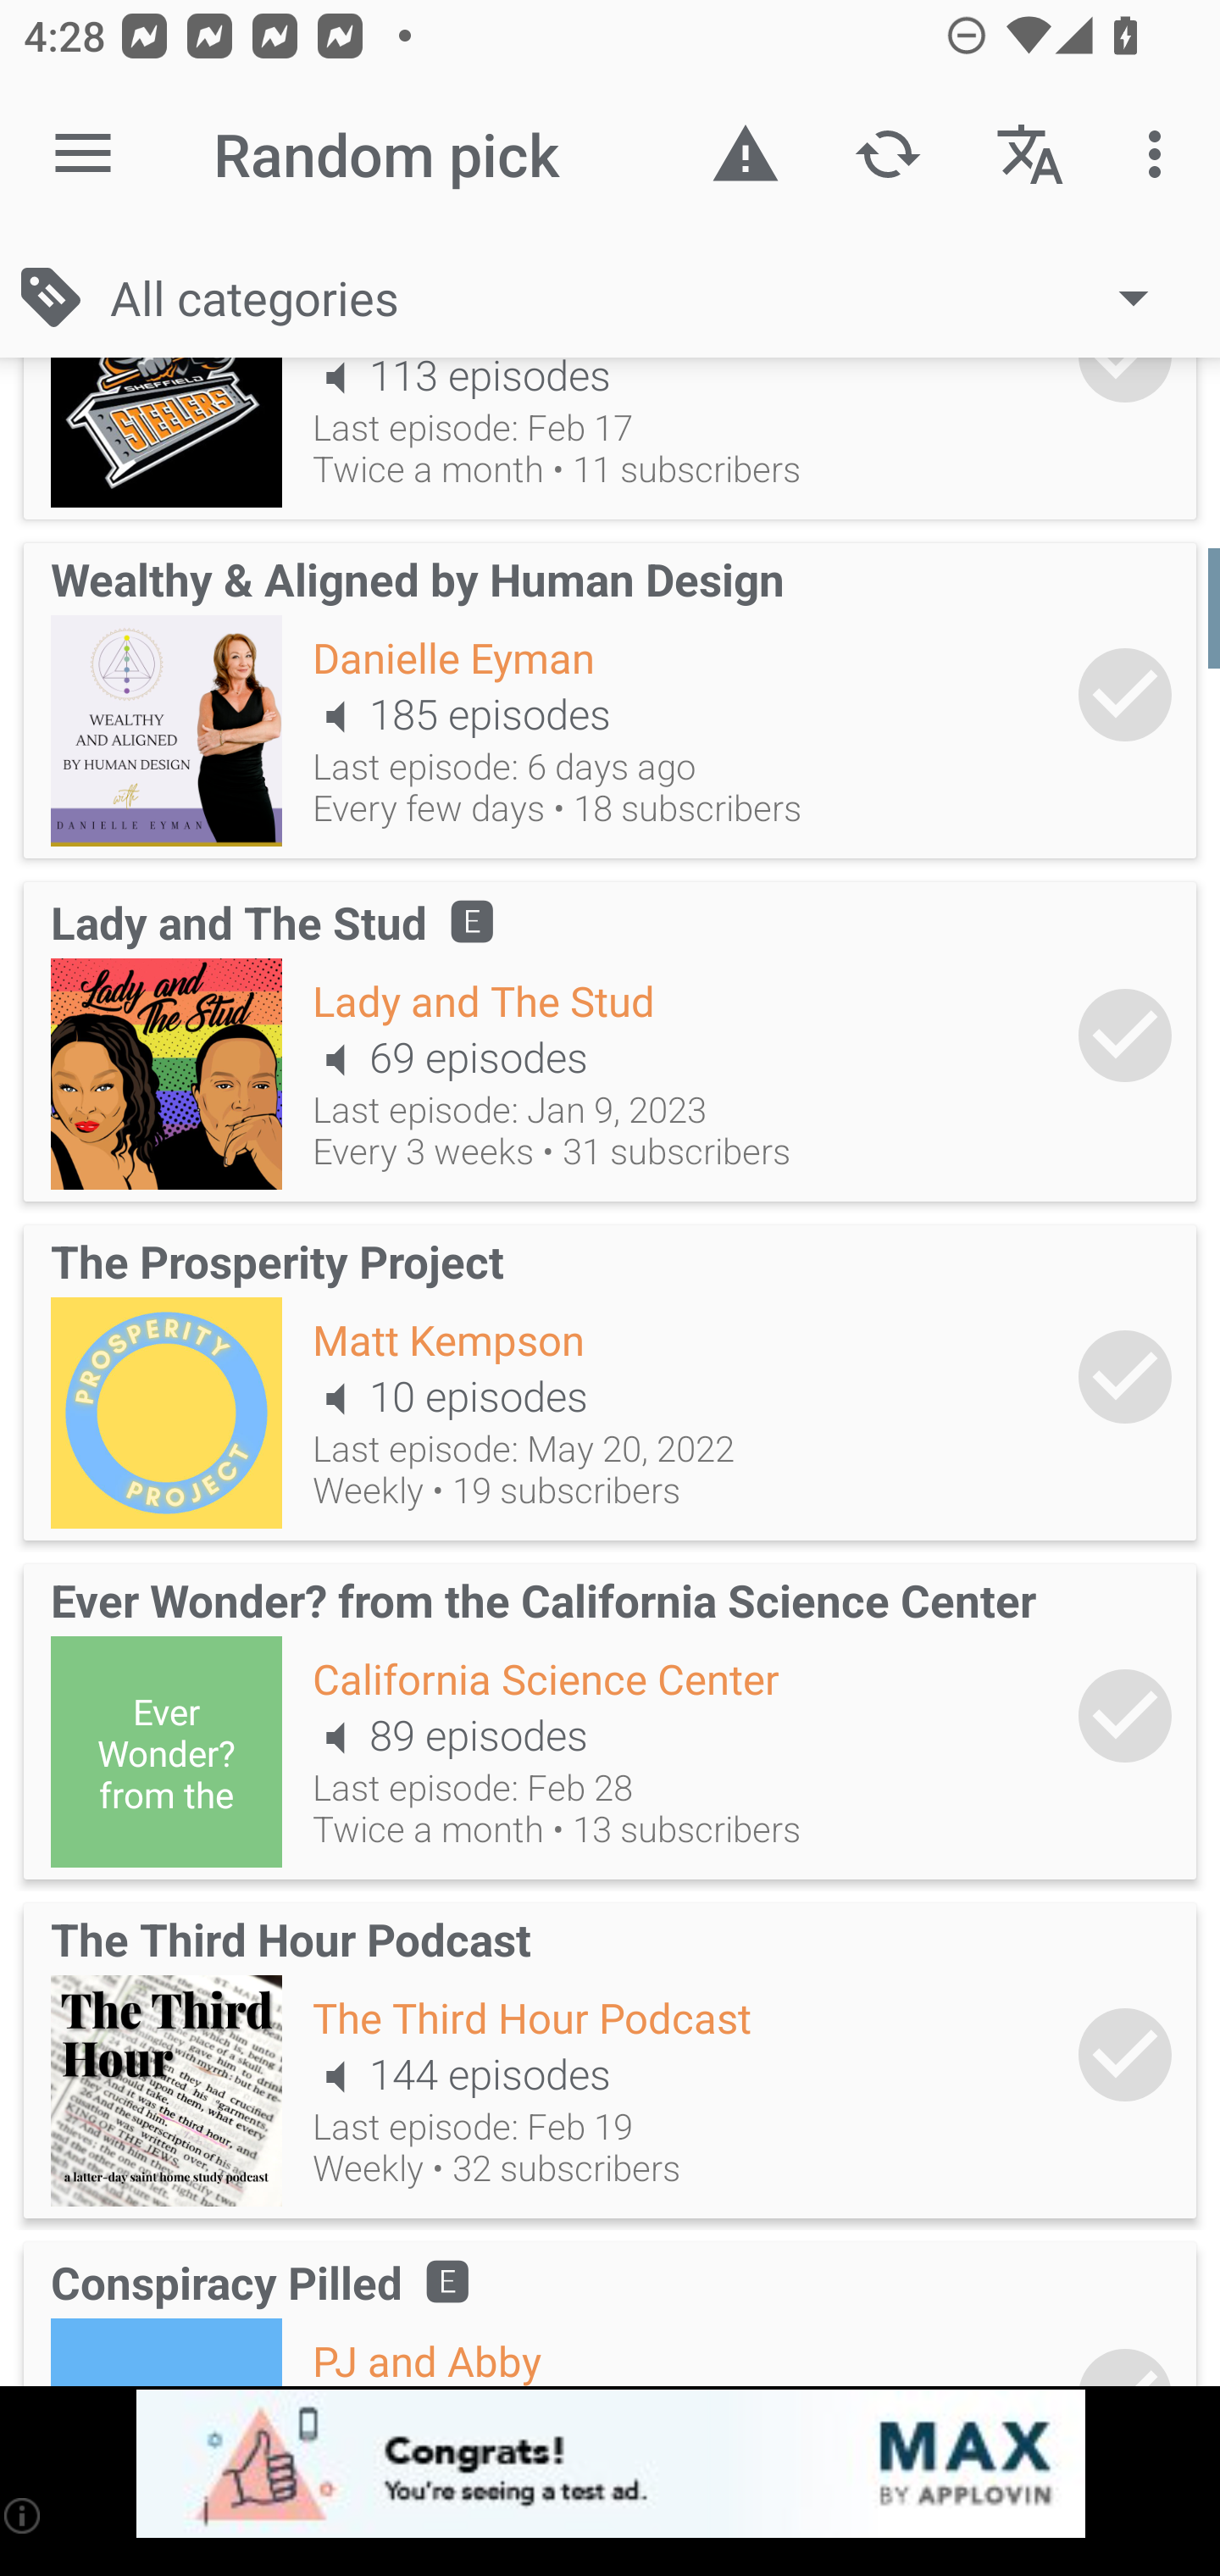 The height and width of the screenshot is (2576, 1220). Describe the element at coordinates (1030, 154) in the screenshot. I see `Podcast languages` at that location.